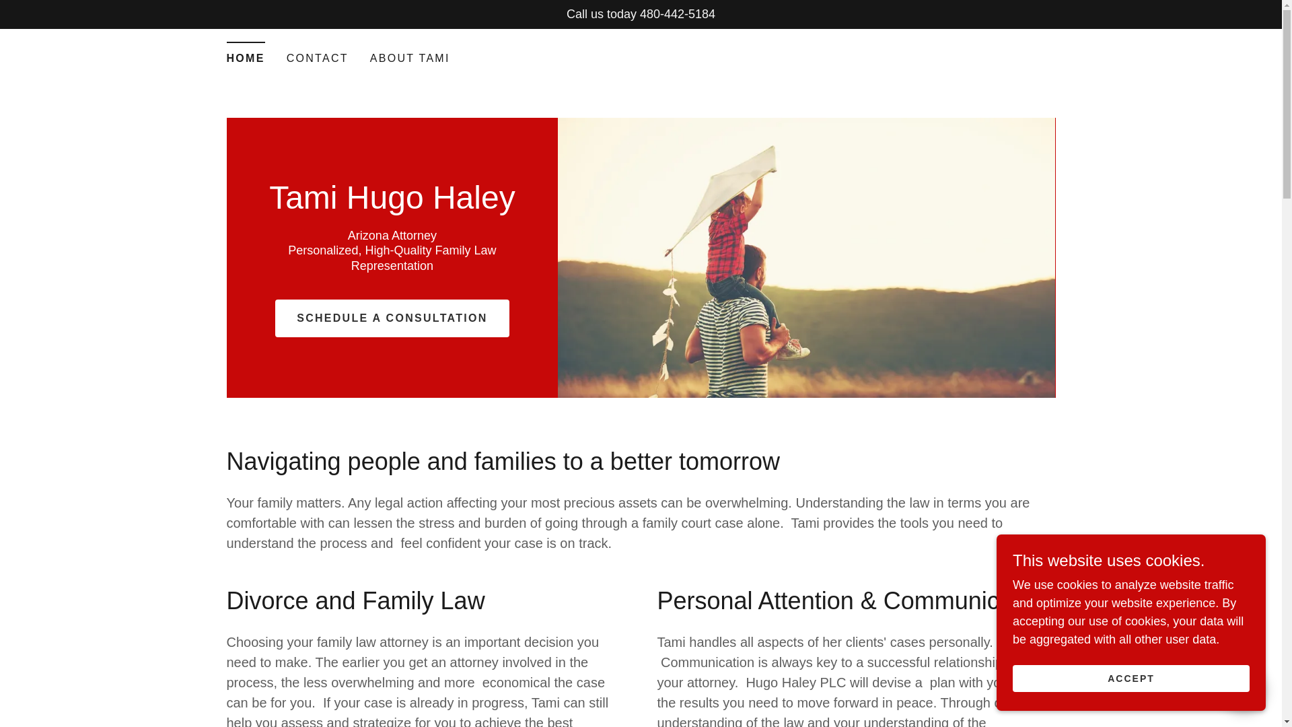 The image size is (1292, 727). I want to click on CONTACT, so click(318, 58).